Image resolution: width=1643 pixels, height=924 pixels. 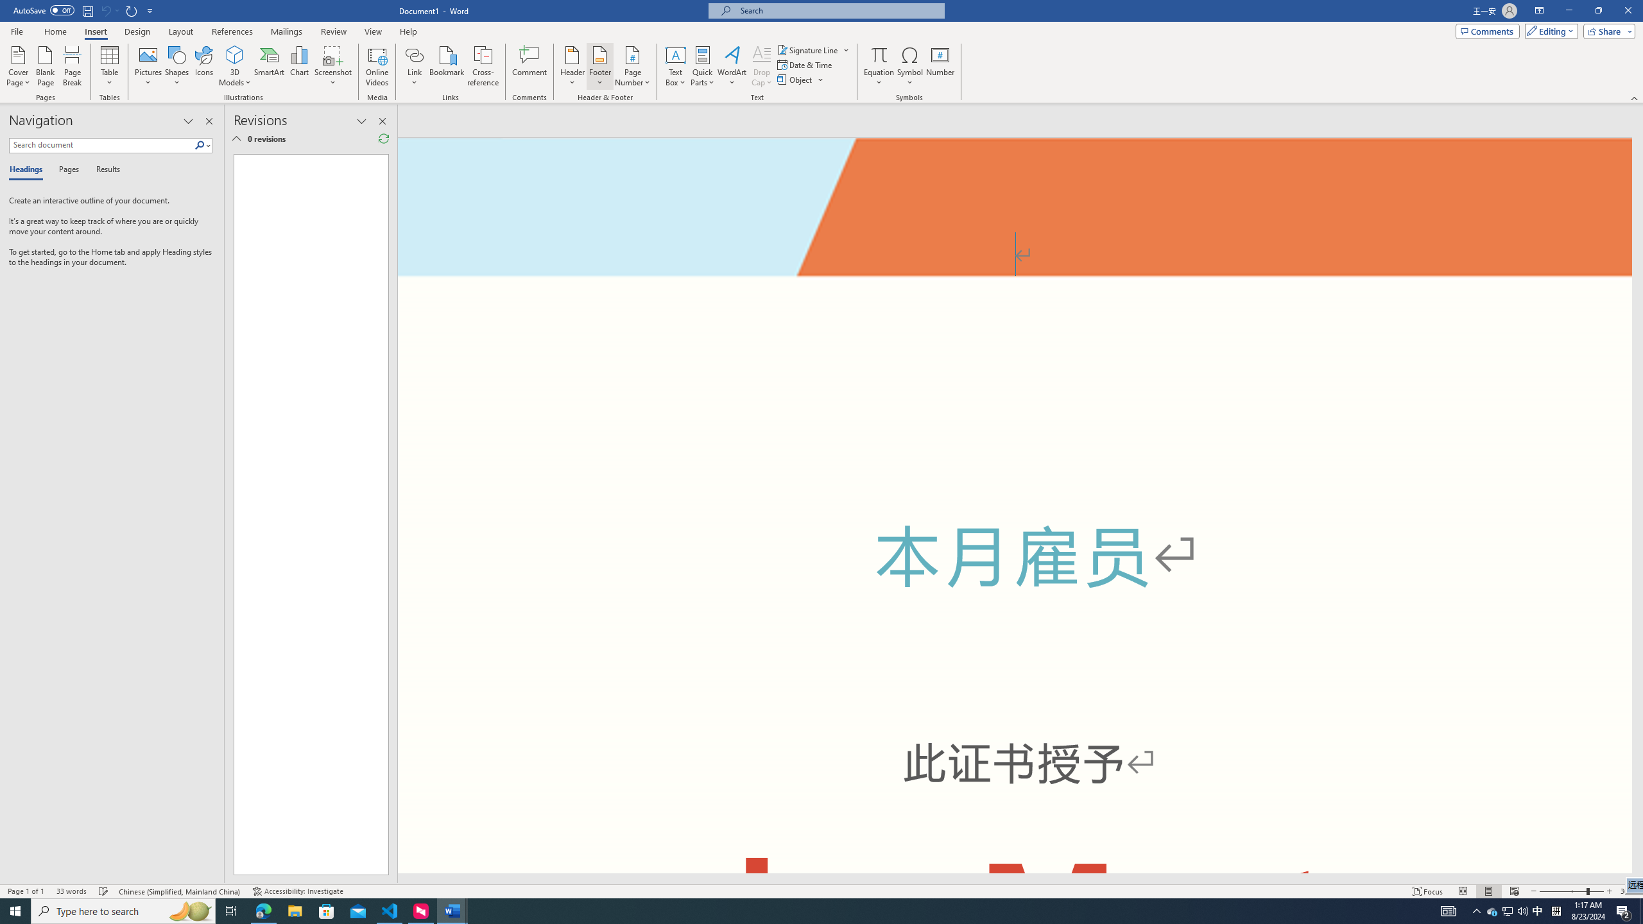 What do you see at coordinates (910, 66) in the screenshot?
I see `Symbol` at bounding box center [910, 66].